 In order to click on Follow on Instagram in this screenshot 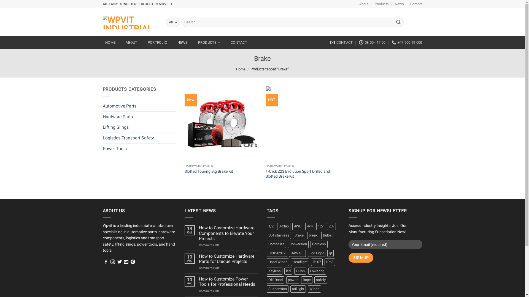, I will do `click(113, 262)`.